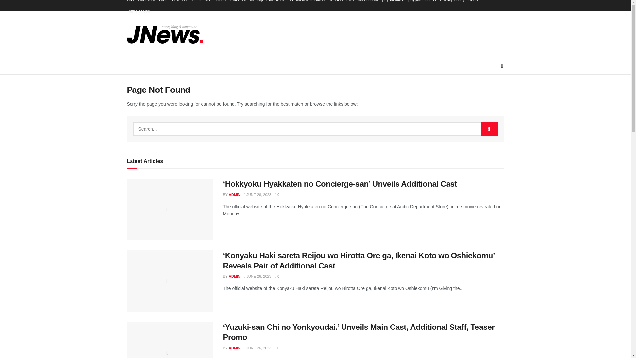 This screenshot has height=358, width=636. What do you see at coordinates (146, 3) in the screenshot?
I see `Checkout` at bounding box center [146, 3].